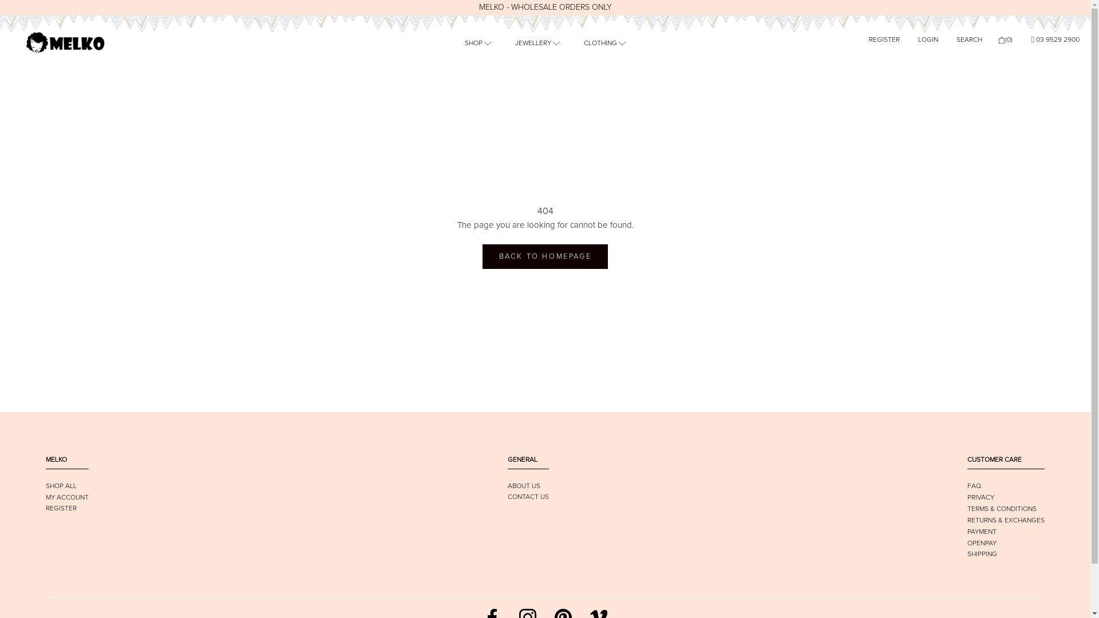 This screenshot has width=1099, height=618. Describe the element at coordinates (982, 544) in the screenshot. I see `OPENPAY` at that location.